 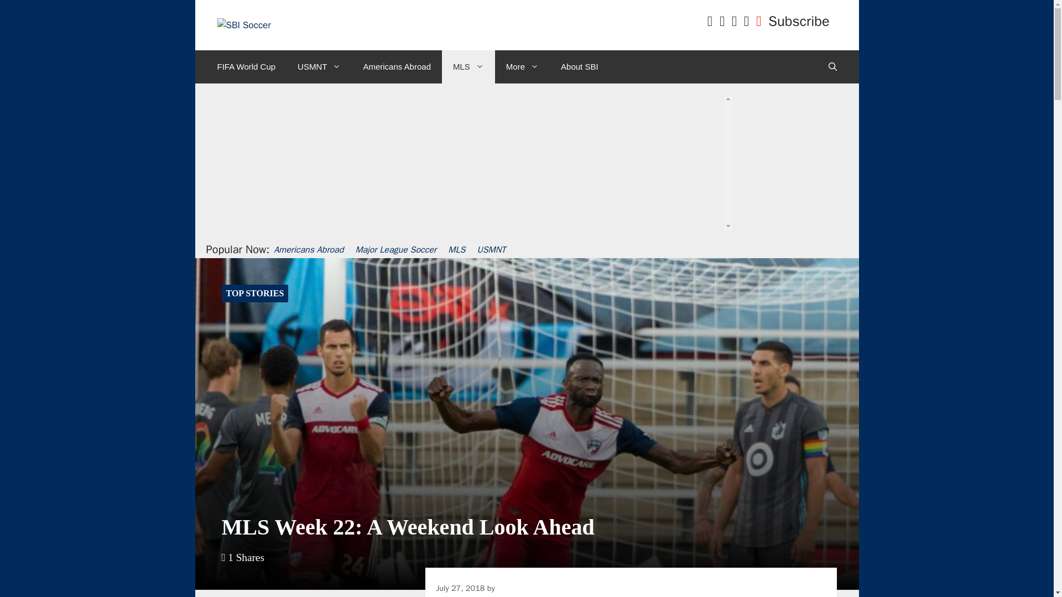 What do you see at coordinates (799, 21) in the screenshot?
I see `Subscribe` at bounding box center [799, 21].